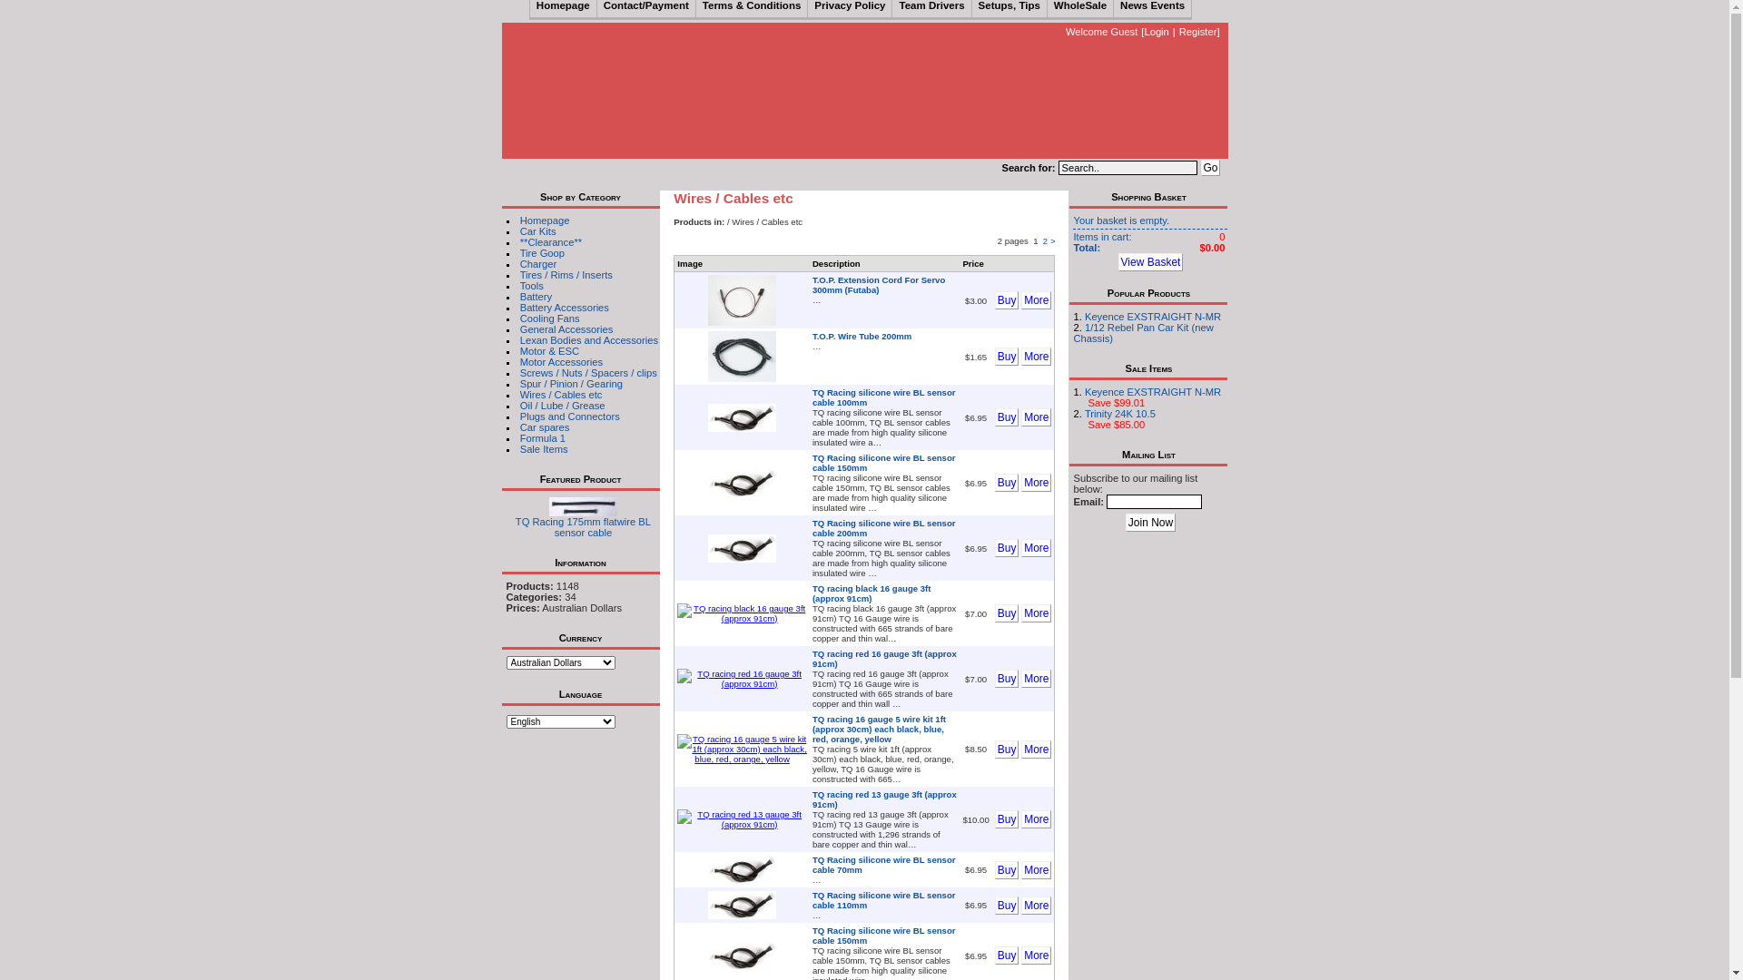  Describe the element at coordinates (884, 865) in the screenshot. I see `TQ Racing silicone wire BL sensor cable 70mm` at that location.